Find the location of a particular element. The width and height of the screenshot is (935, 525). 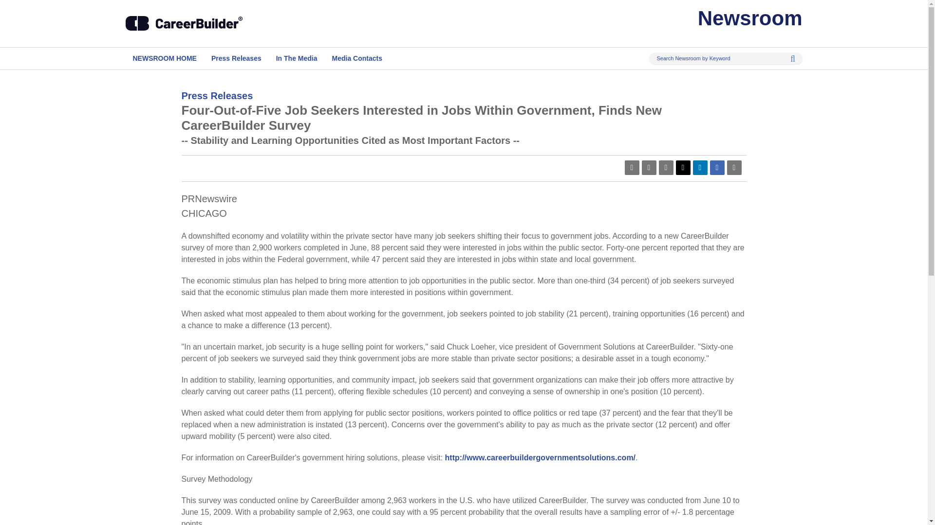

In The Media is located at coordinates (297, 58).